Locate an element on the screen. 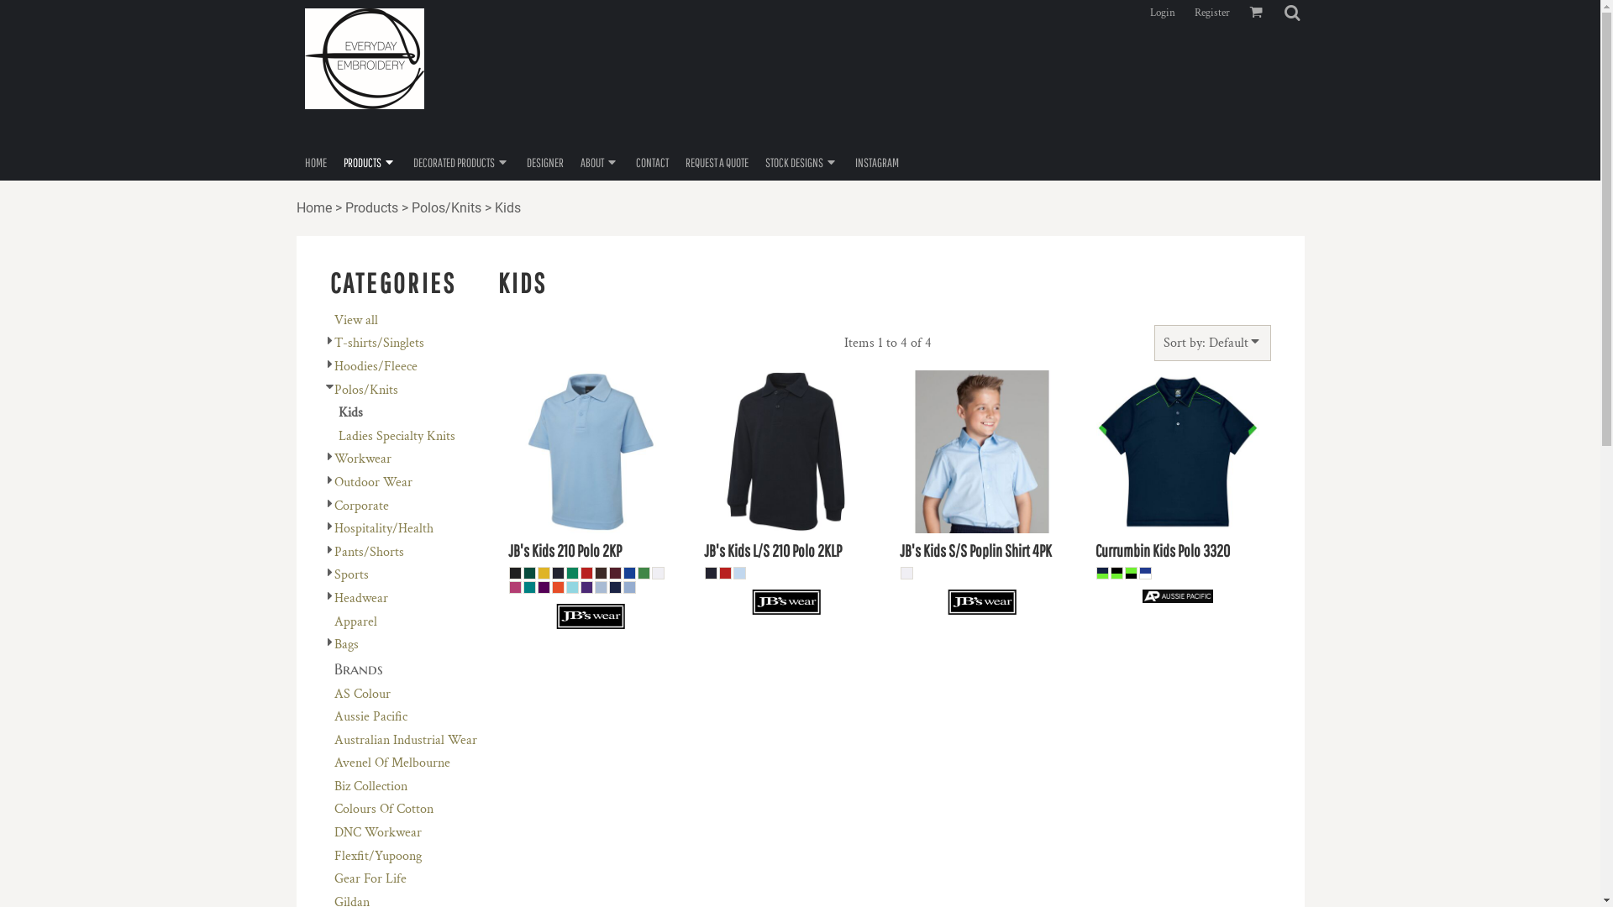 This screenshot has width=1613, height=907. Outdoor Wear is located at coordinates (373, 482).